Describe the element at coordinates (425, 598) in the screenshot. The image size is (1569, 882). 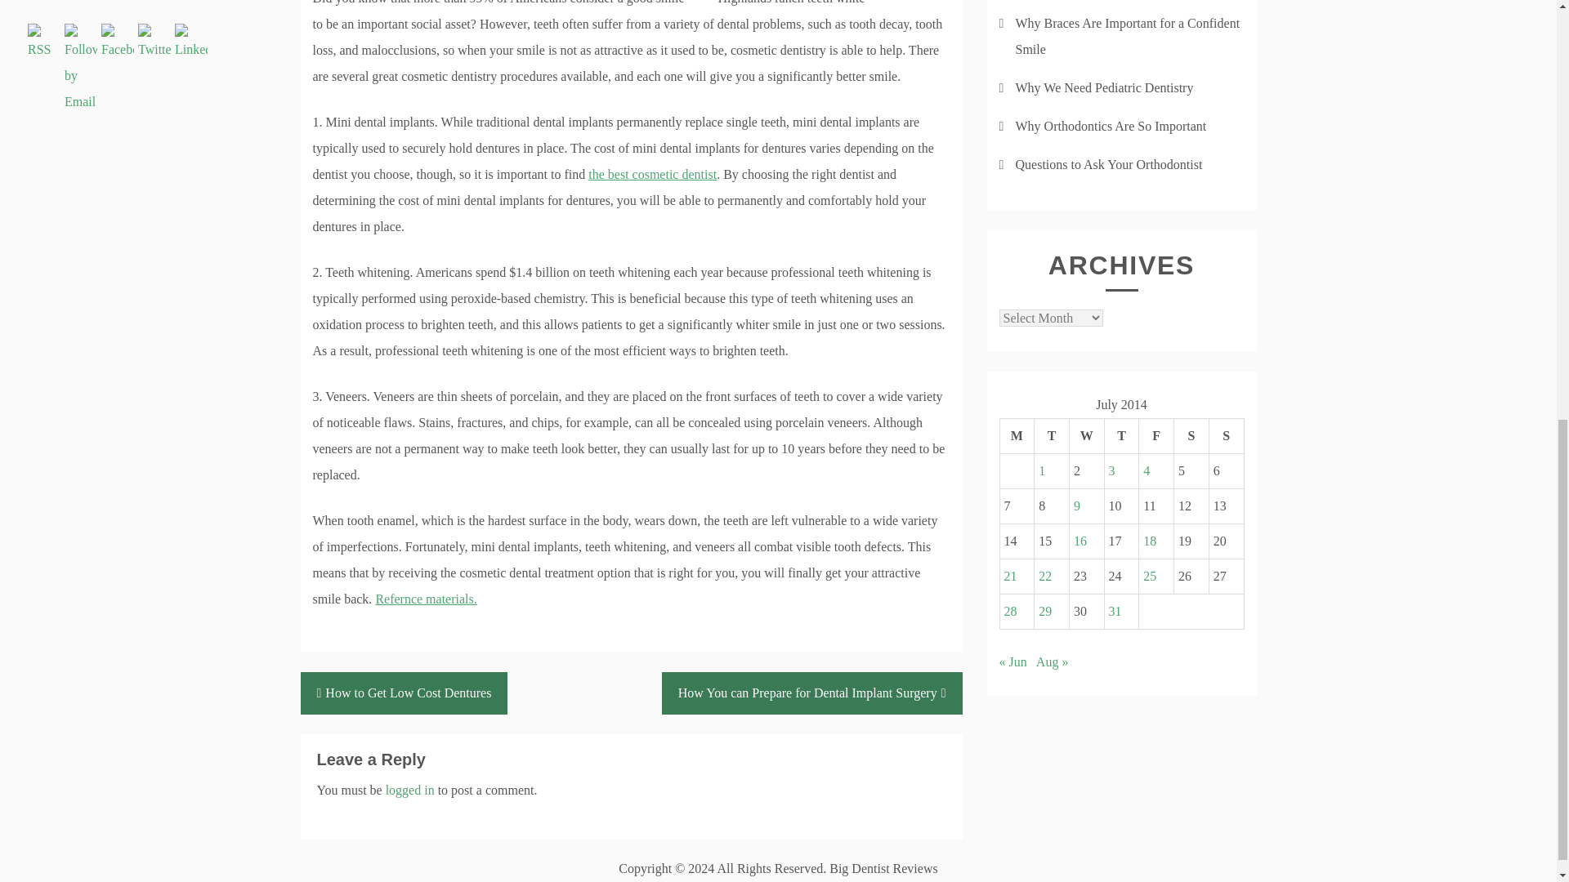
I see `More things online` at that location.